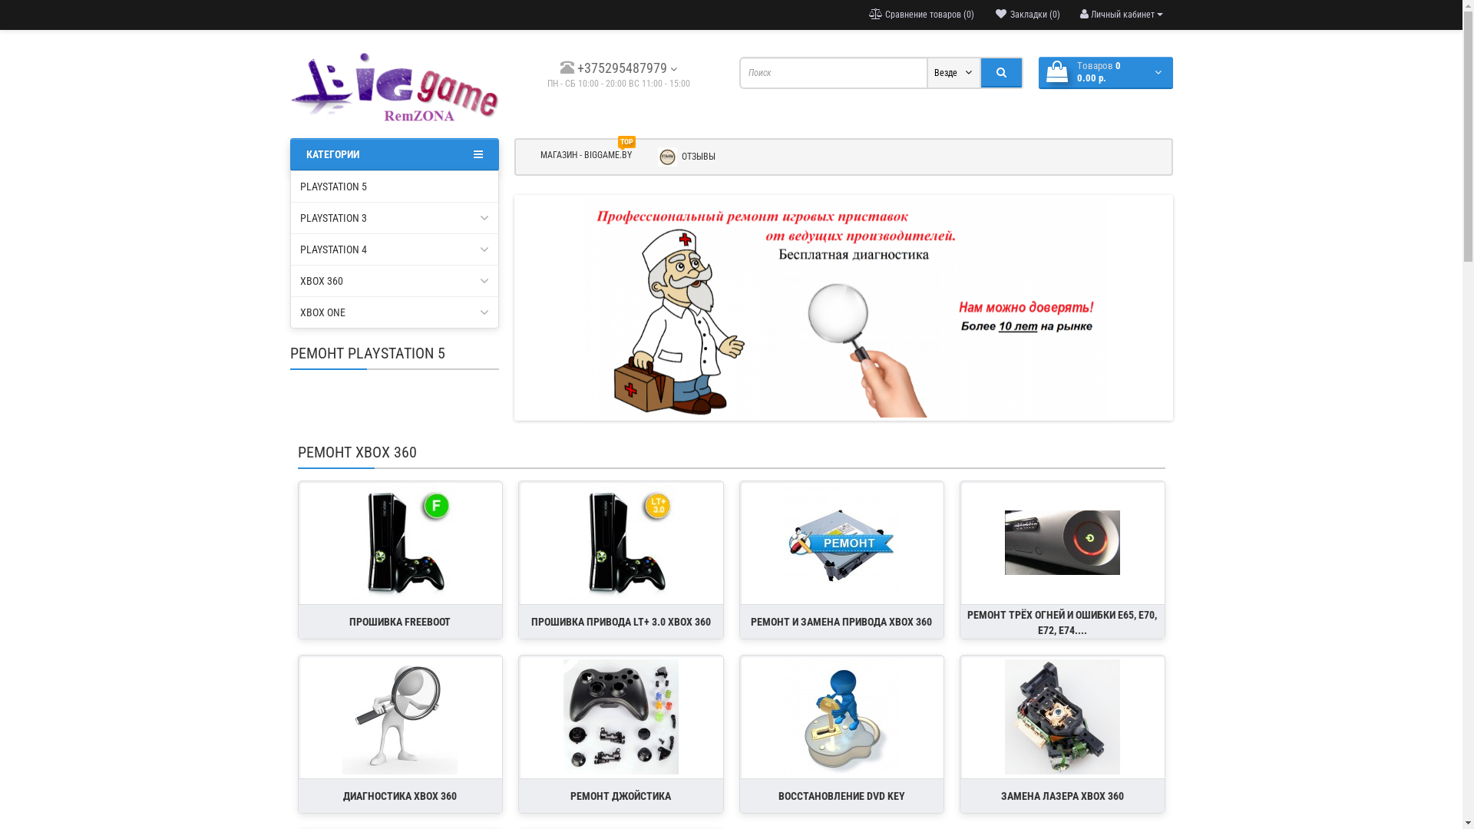  I want to click on PLAYSTATION 4, so click(395, 249).